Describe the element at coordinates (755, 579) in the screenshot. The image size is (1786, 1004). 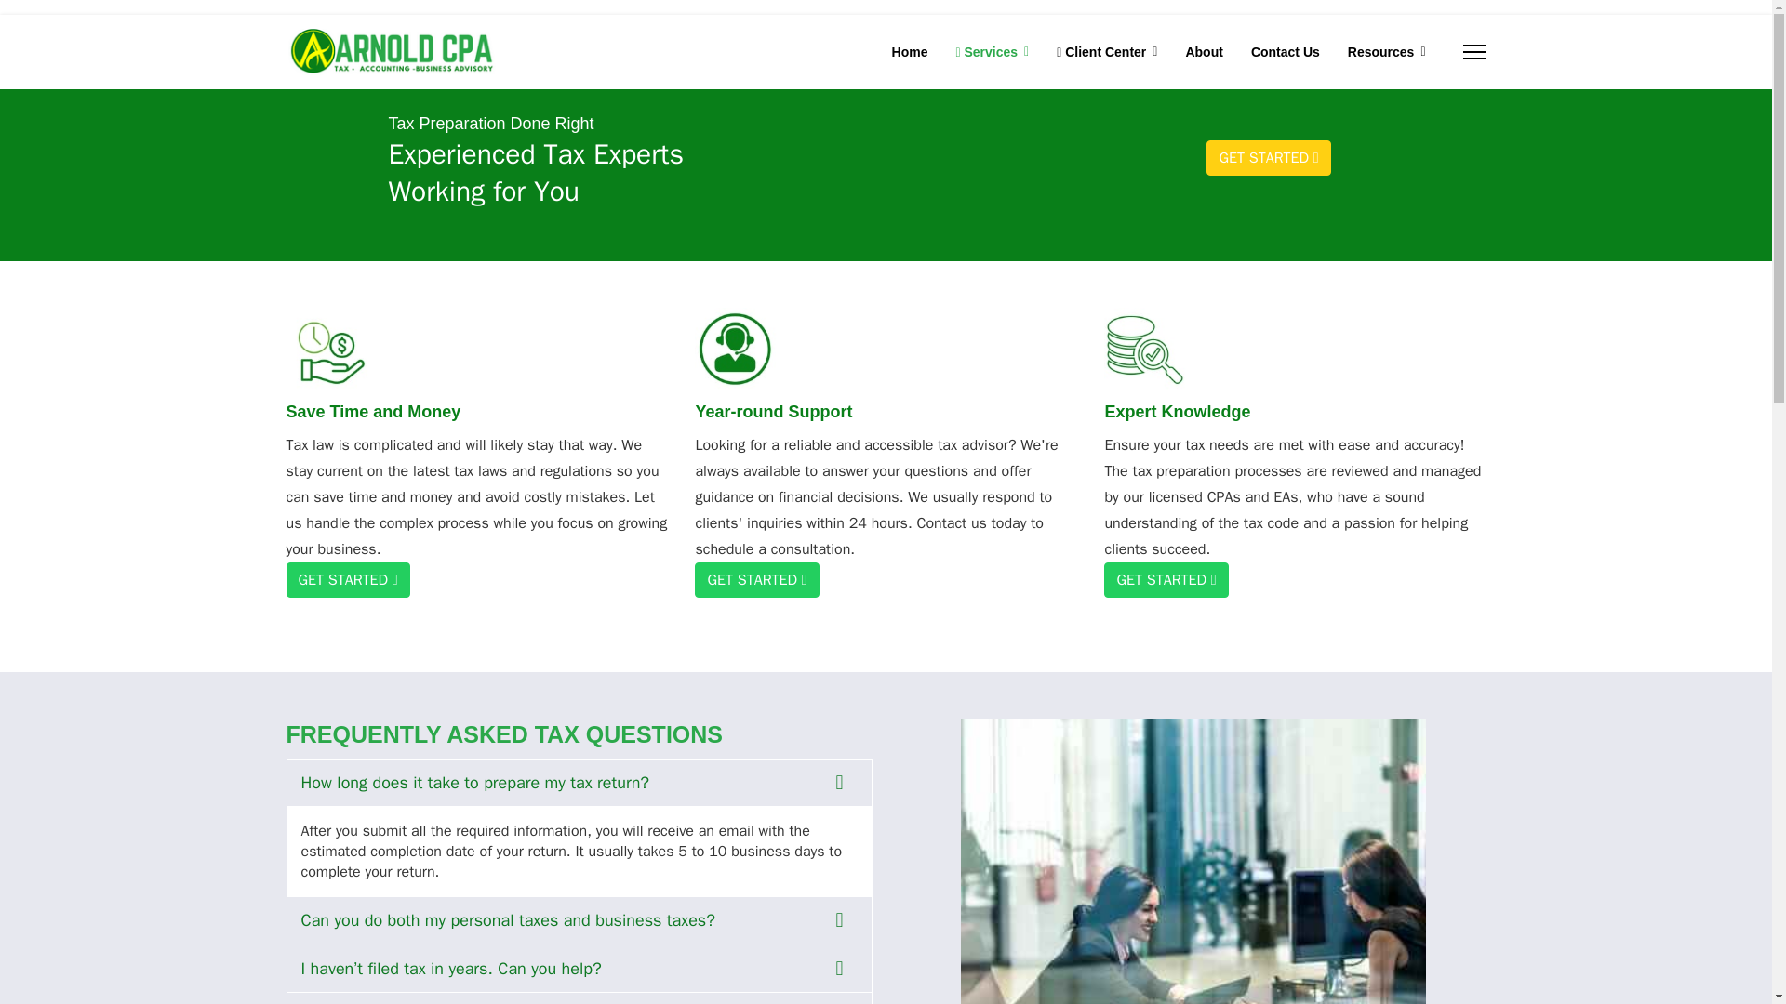
I see `GET STARTED` at that location.